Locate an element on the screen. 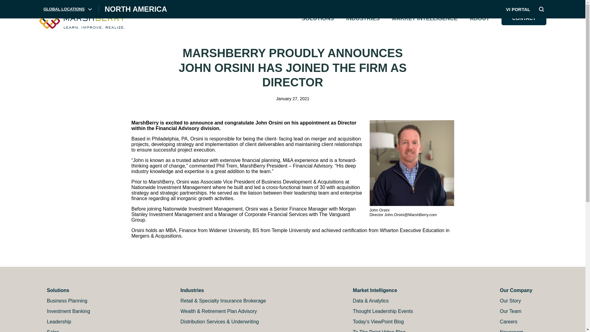  GLOBAL LOCATIONS is located at coordinates (68, 9).